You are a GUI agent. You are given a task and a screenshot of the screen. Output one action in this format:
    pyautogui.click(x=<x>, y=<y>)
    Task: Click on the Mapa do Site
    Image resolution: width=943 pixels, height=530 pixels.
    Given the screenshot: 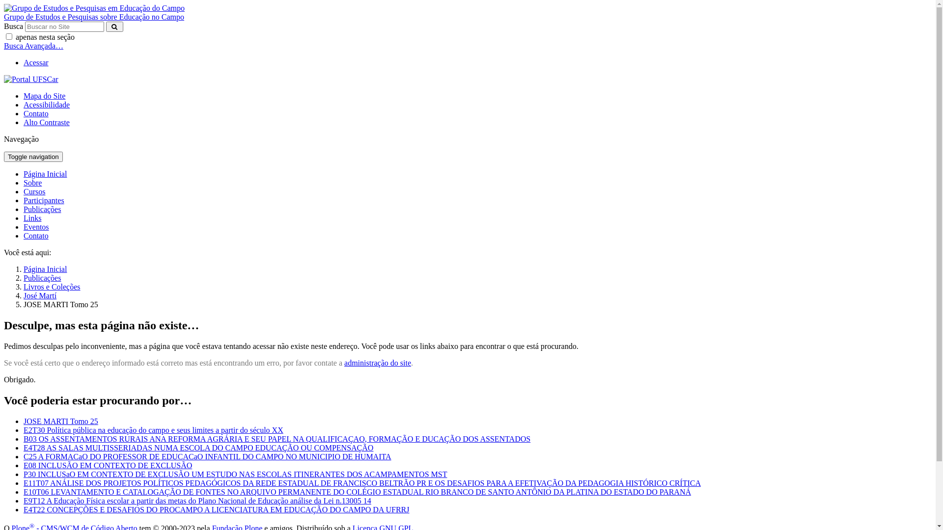 What is the action you would take?
    pyautogui.click(x=44, y=96)
    